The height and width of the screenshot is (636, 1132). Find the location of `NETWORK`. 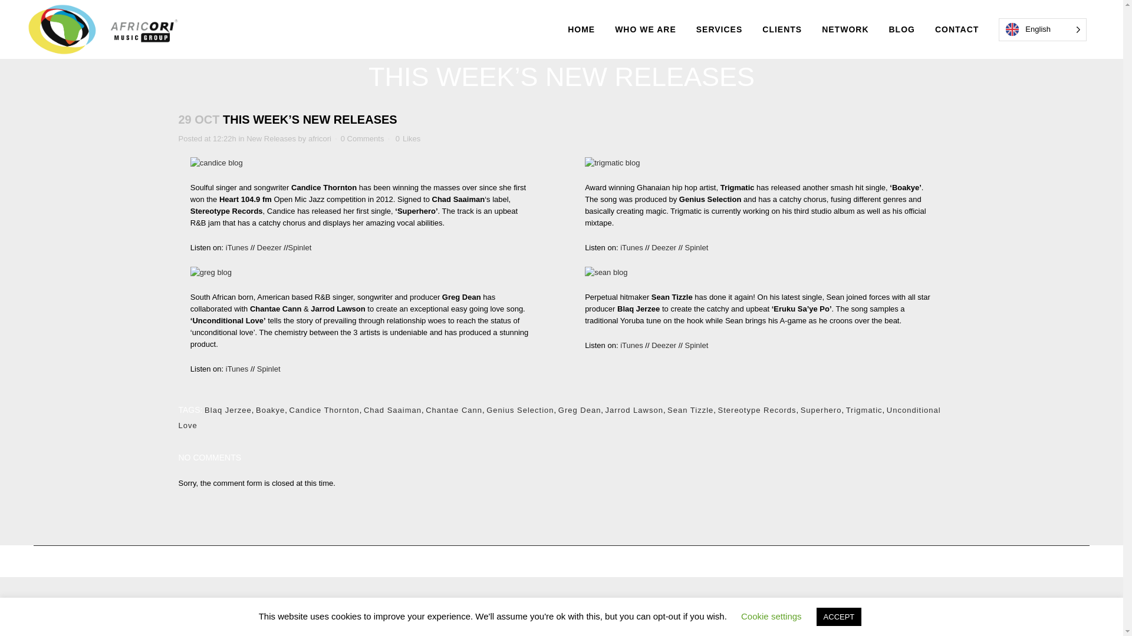

NETWORK is located at coordinates (844, 29).